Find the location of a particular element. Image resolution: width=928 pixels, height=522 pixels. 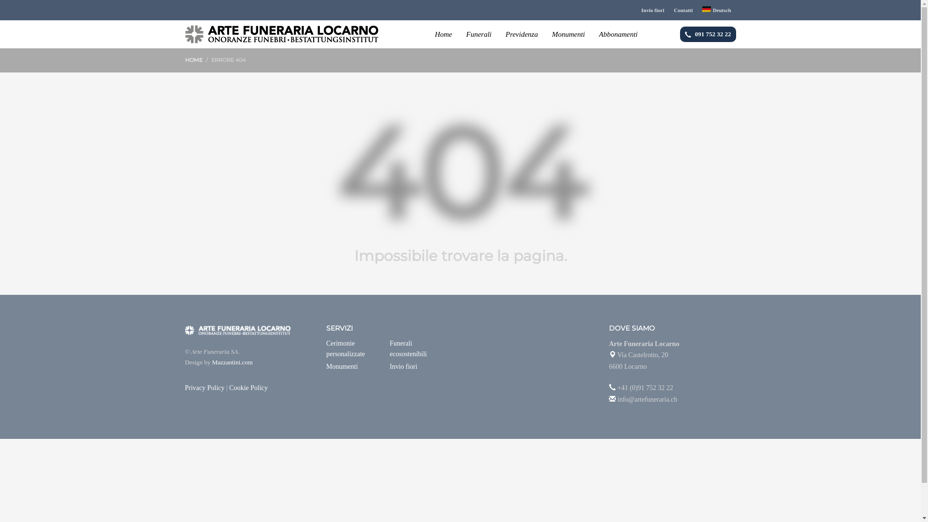

Privacy Policy is located at coordinates (204, 388).